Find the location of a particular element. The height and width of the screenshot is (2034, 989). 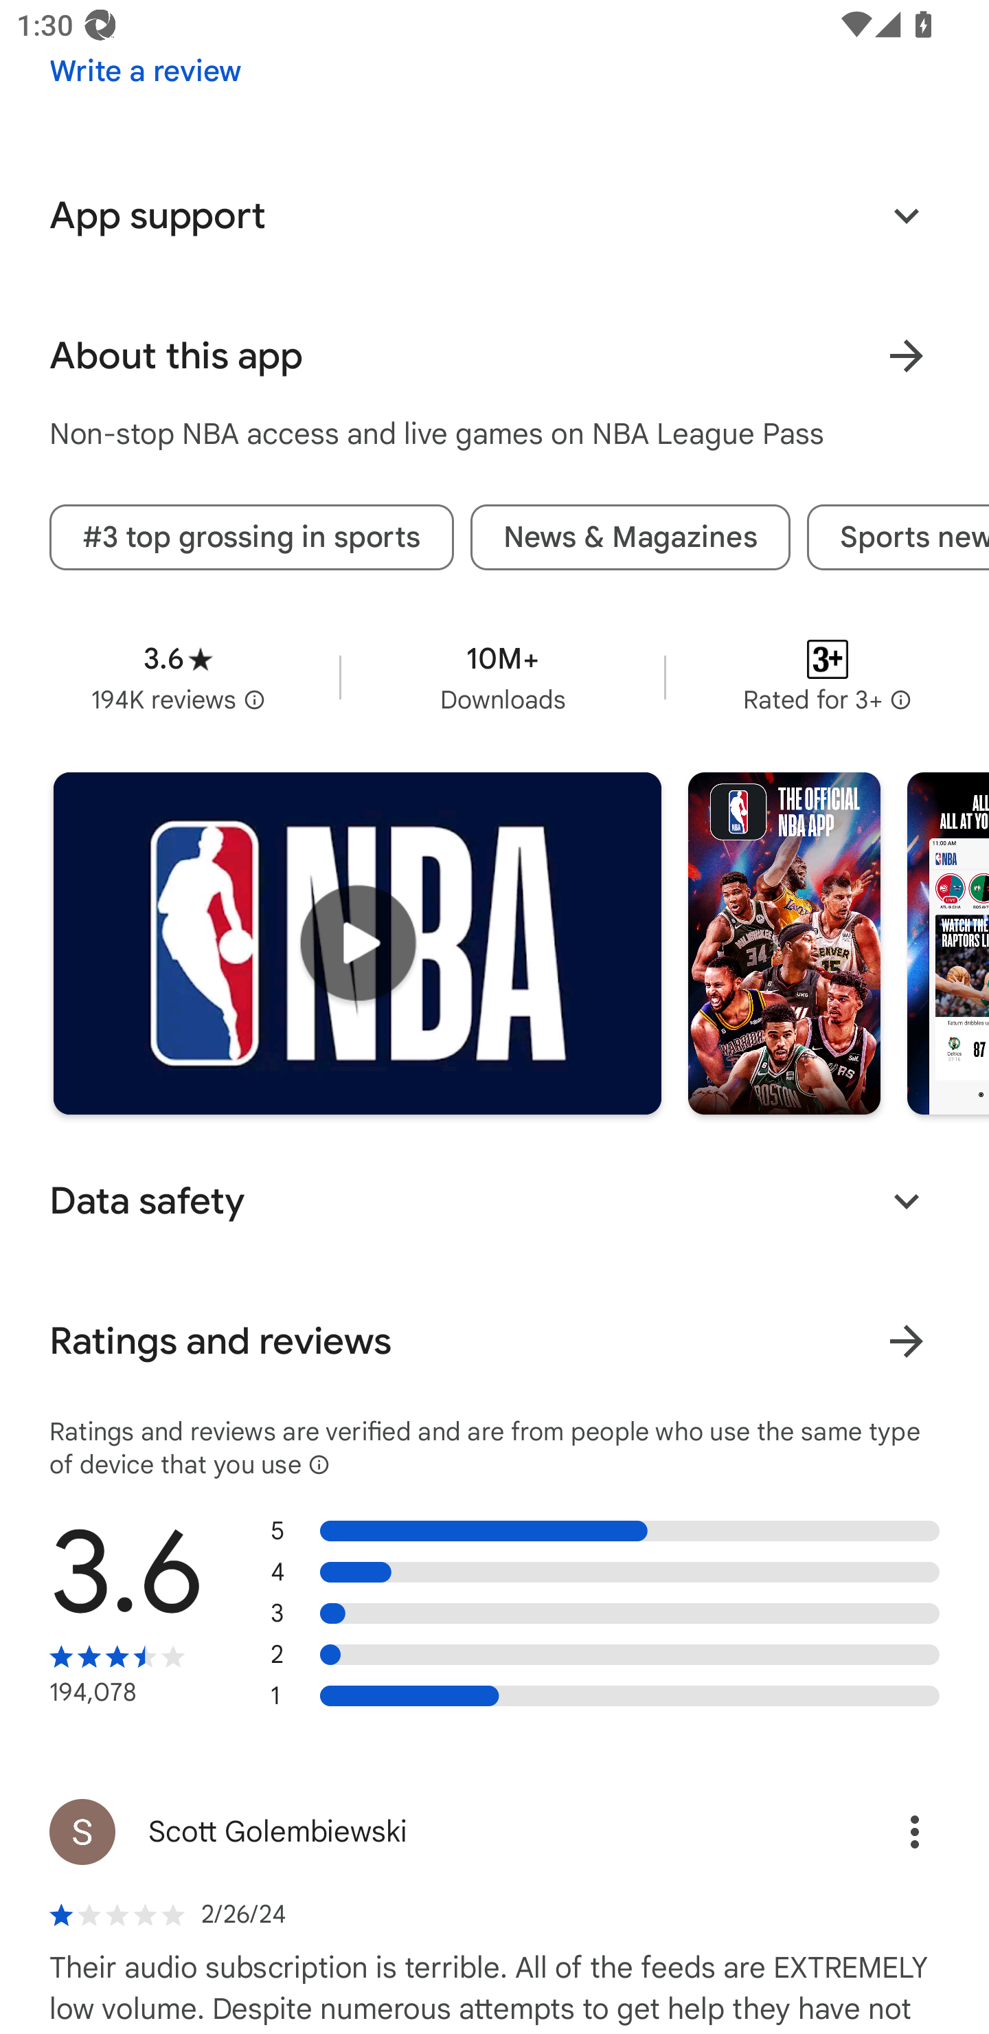

View all ratings and reviews is located at coordinates (907, 1341).